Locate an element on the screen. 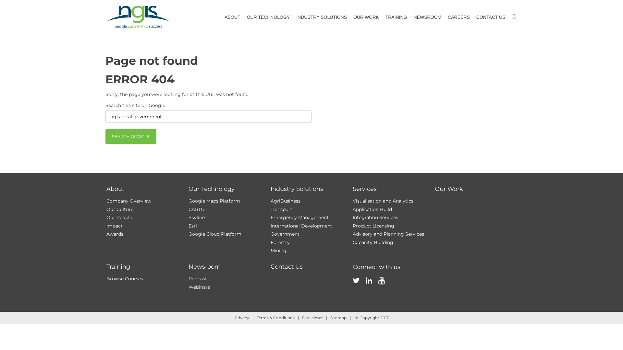 Image resolution: width=623 pixels, height=350 pixels. About is located at coordinates (116, 189).